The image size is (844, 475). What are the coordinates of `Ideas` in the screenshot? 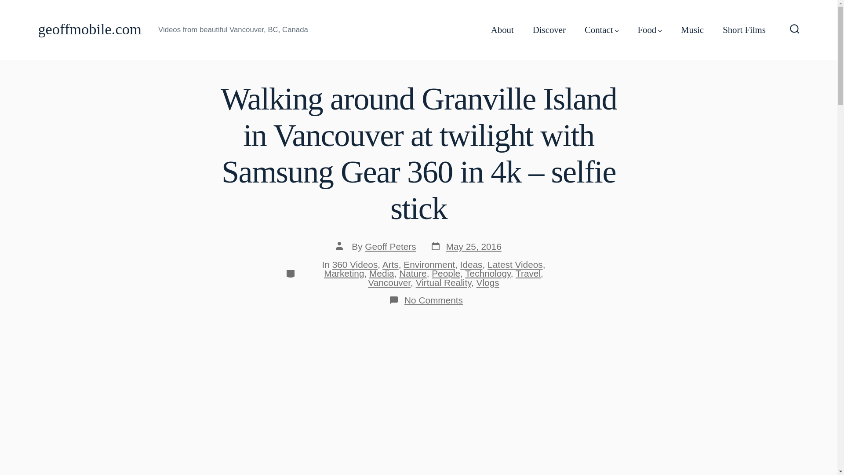 It's located at (471, 264).